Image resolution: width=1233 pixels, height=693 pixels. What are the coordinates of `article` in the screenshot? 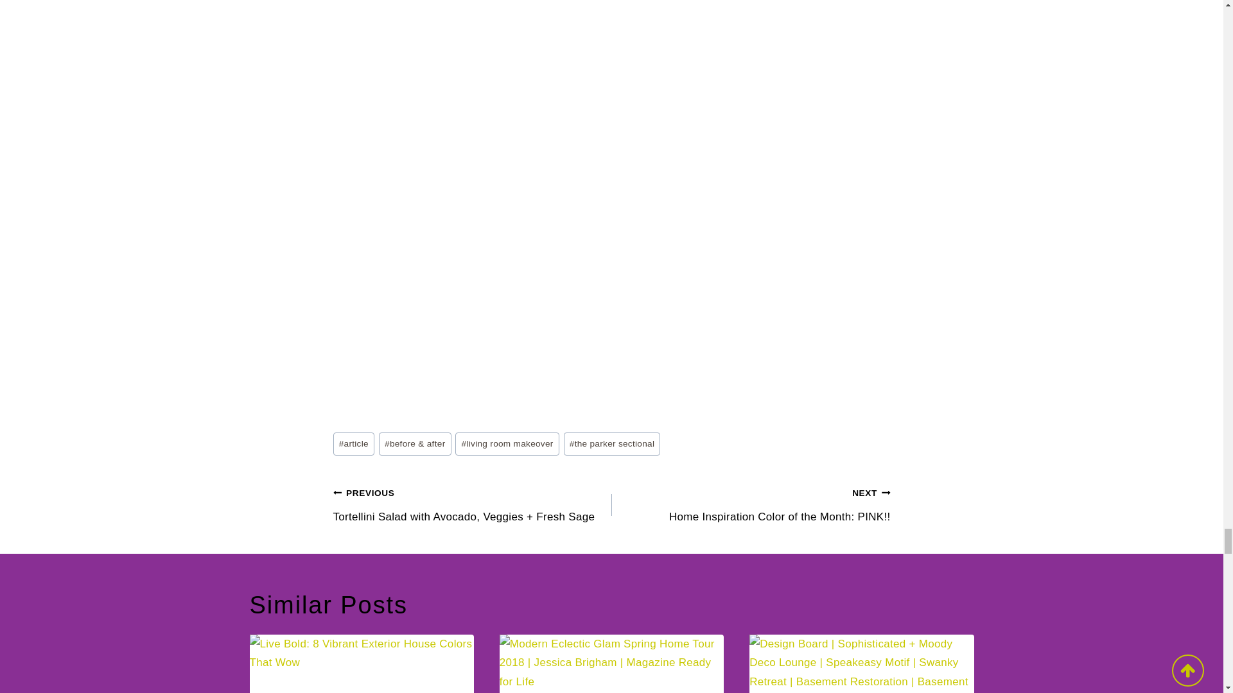 It's located at (353, 444).